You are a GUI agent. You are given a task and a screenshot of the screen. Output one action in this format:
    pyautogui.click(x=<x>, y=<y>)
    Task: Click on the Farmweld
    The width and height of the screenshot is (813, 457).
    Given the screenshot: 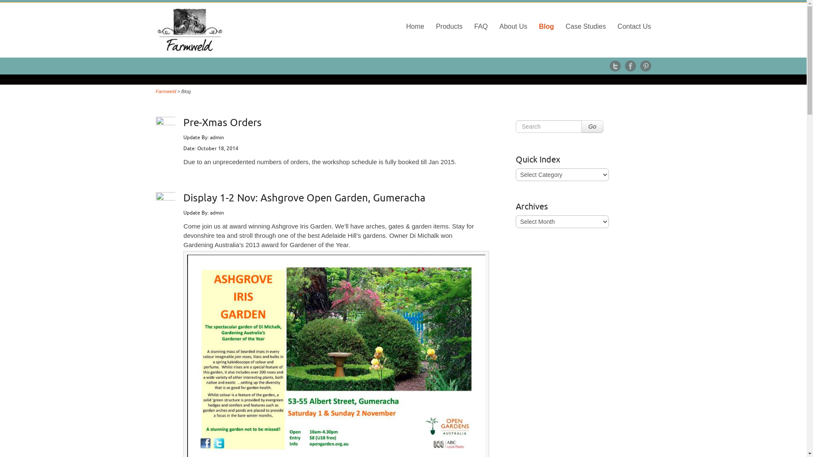 What is the action you would take?
    pyautogui.click(x=234, y=30)
    